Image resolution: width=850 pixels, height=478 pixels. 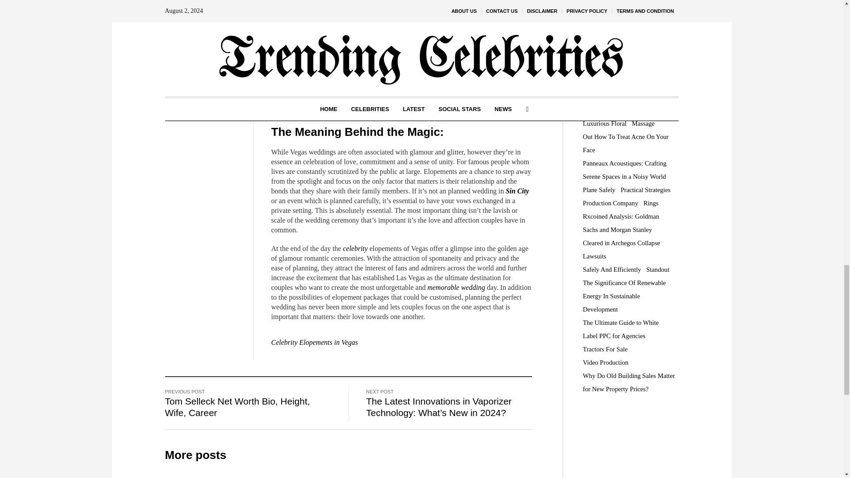 What do you see at coordinates (517, 191) in the screenshot?
I see `Sin City` at bounding box center [517, 191].